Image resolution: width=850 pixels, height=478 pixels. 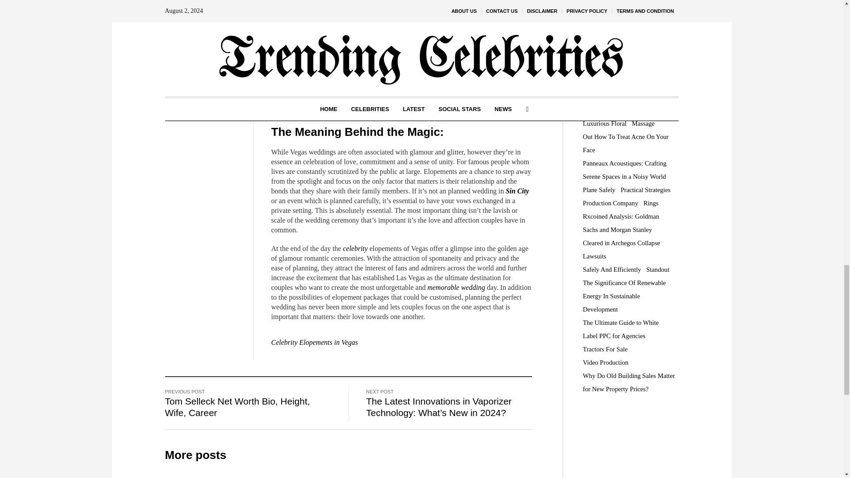 What do you see at coordinates (517, 191) in the screenshot?
I see `Sin City` at bounding box center [517, 191].